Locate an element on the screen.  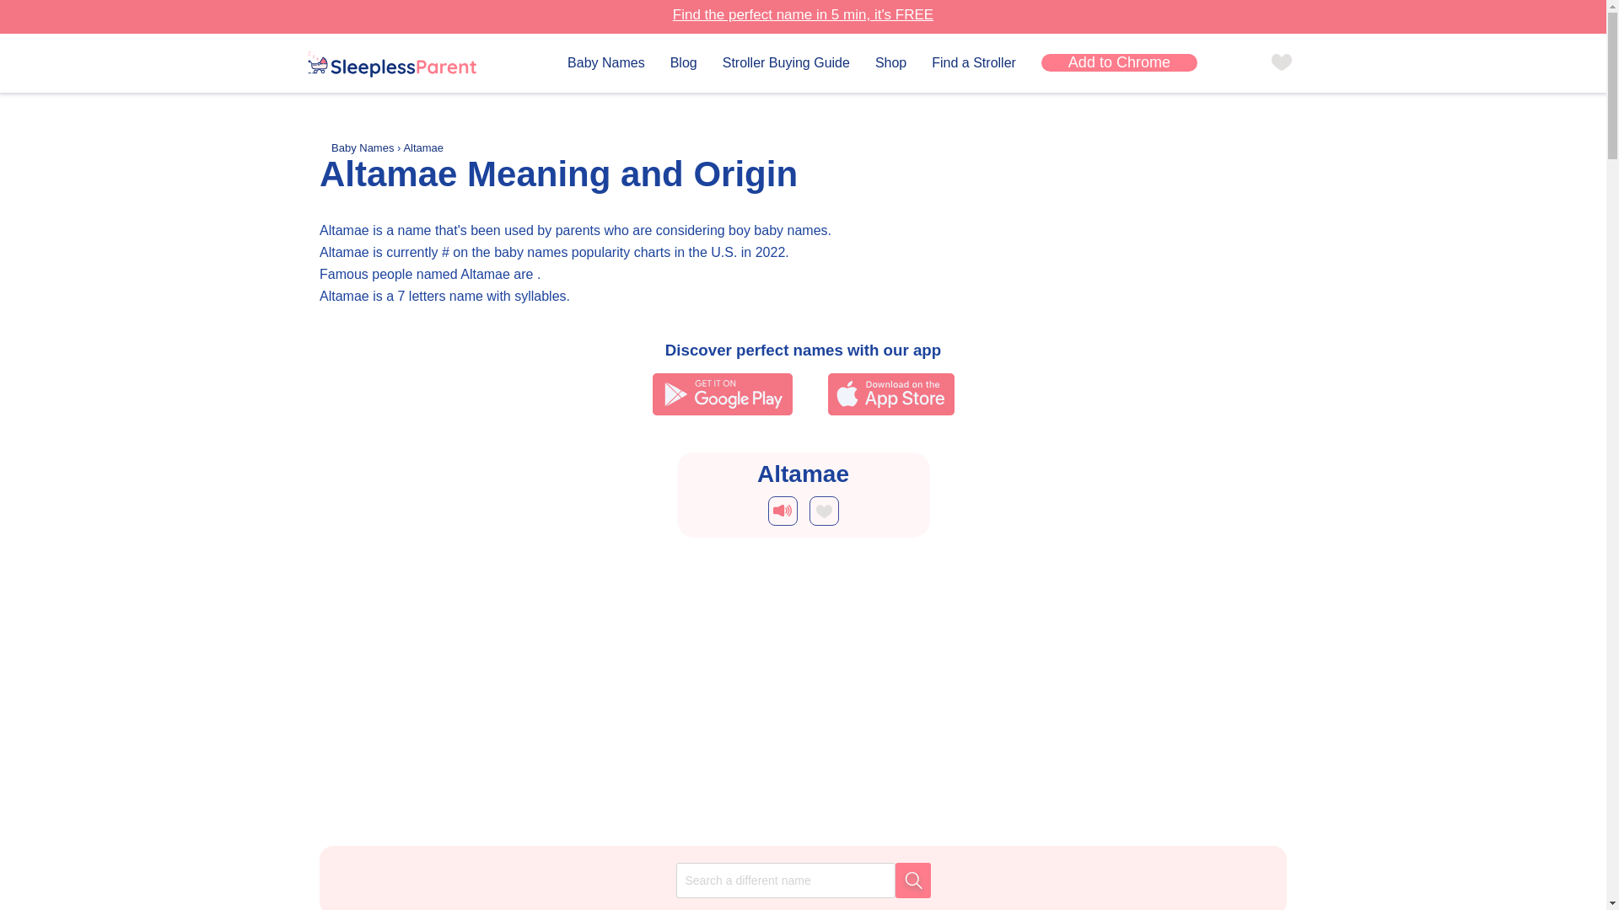
Stroller Buying Guide is located at coordinates (786, 62).